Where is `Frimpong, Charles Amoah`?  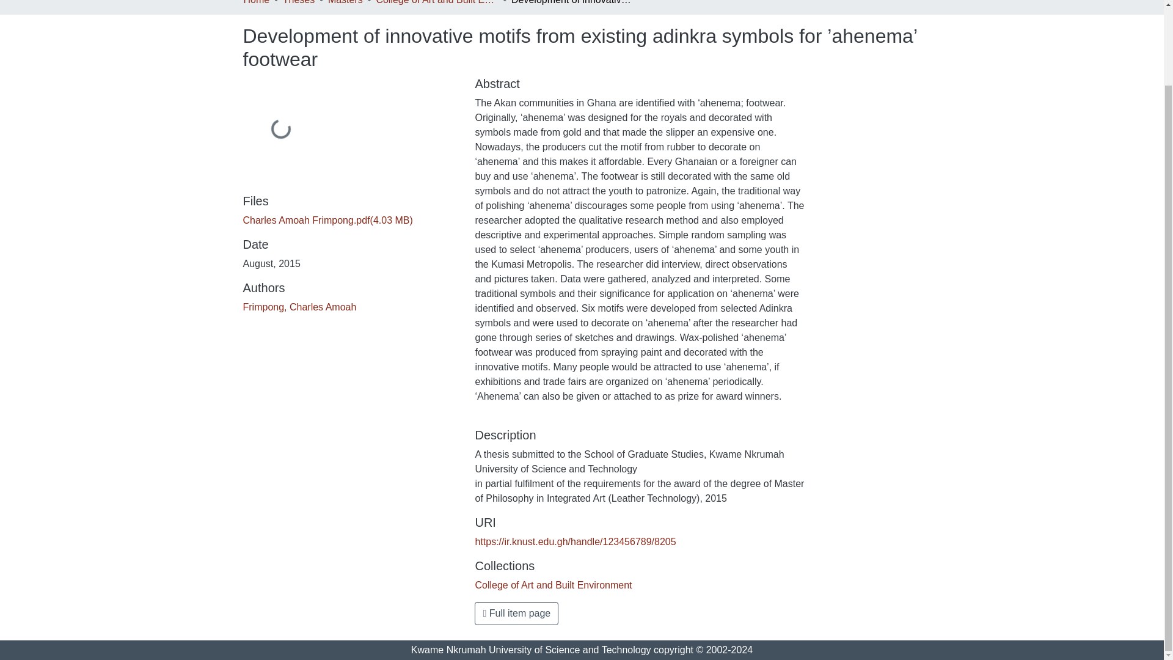
Frimpong, Charles Amoah is located at coordinates (299, 307).